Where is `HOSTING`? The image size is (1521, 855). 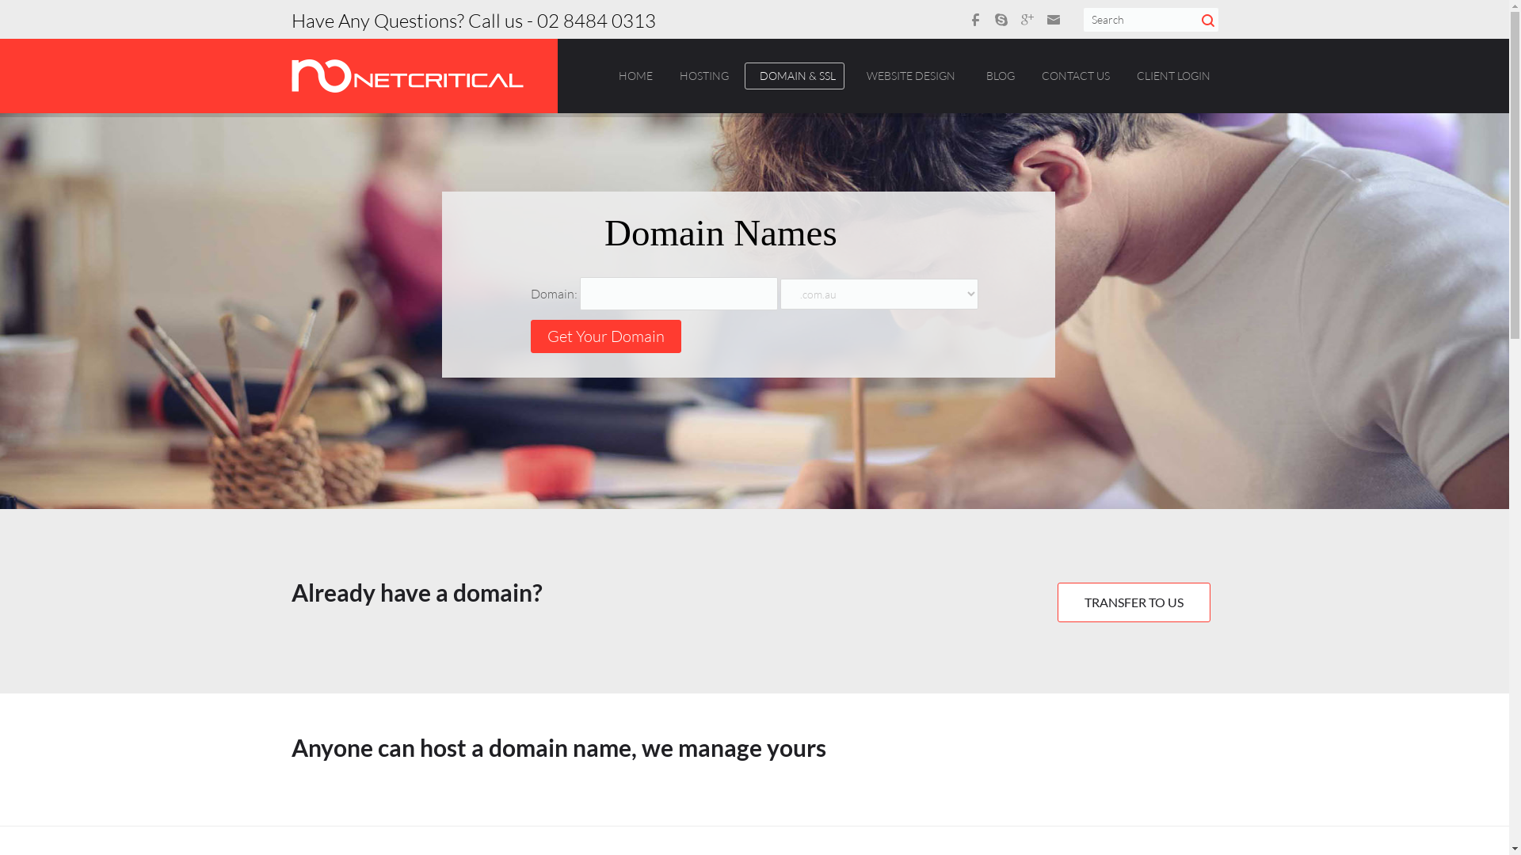
HOSTING is located at coordinates (703, 76).